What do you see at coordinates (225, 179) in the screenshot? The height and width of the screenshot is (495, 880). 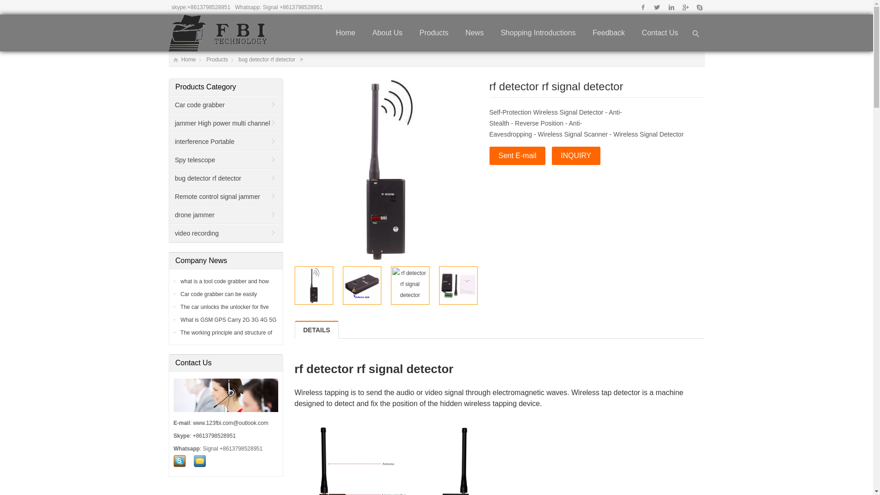 I see `bug detector rf detector` at bounding box center [225, 179].